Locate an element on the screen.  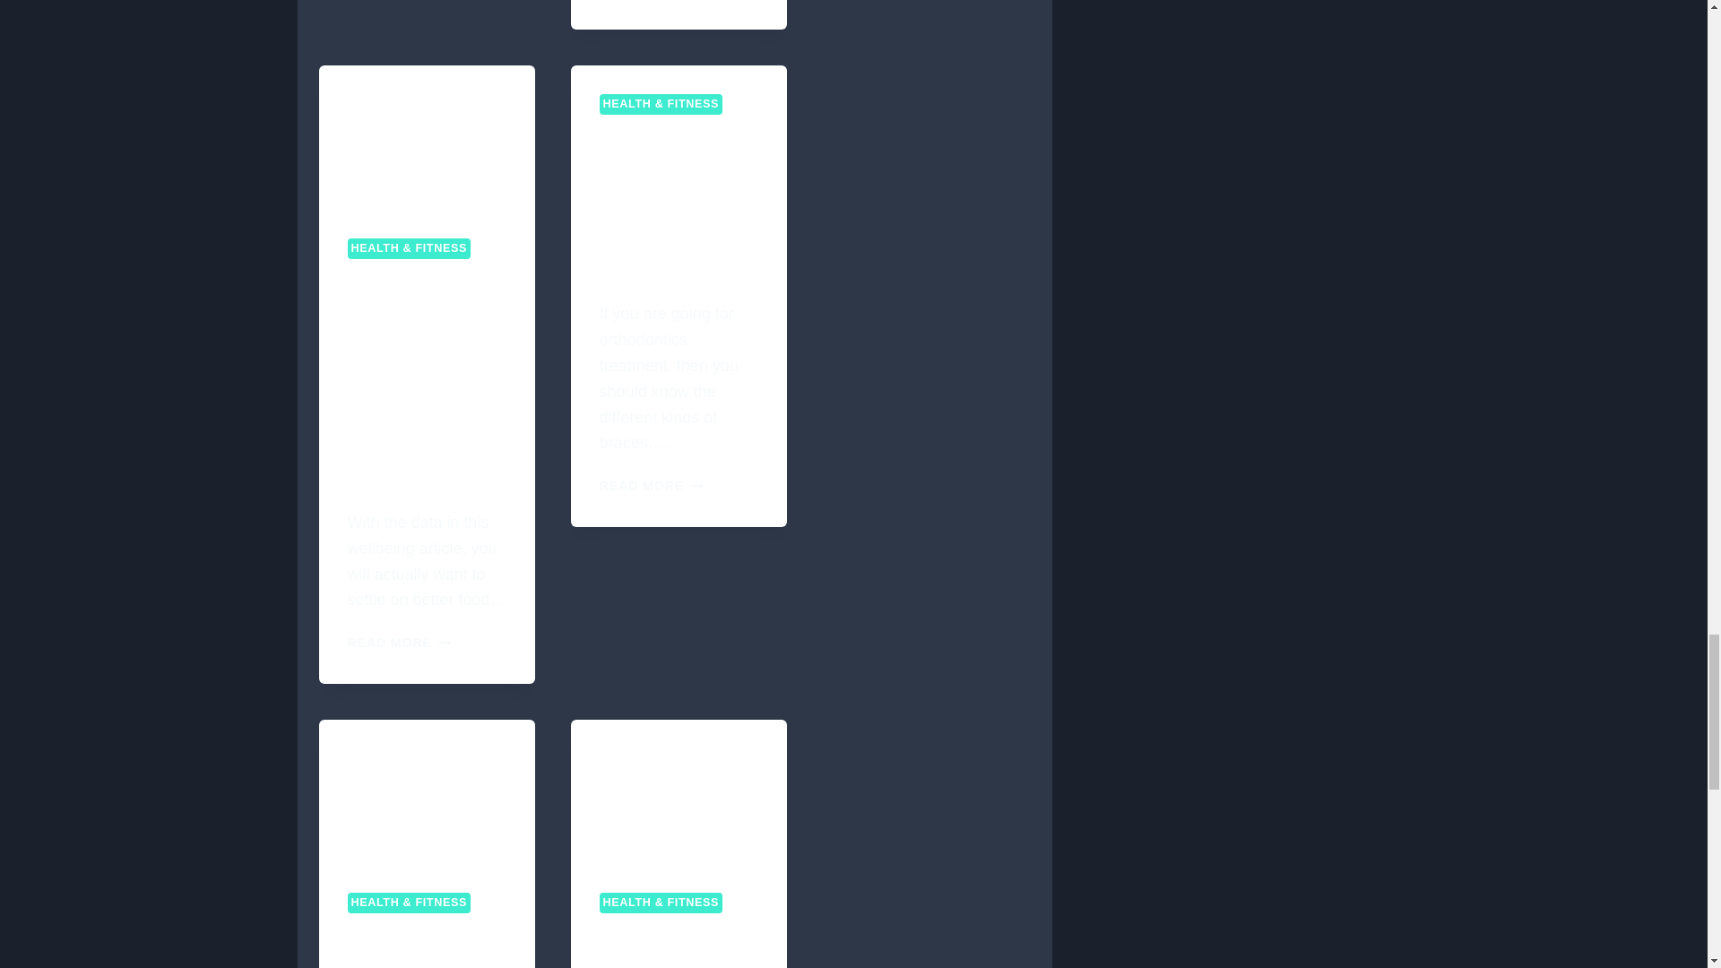
How To Make A Detox Water With Herbal Teas? is located at coordinates (427, 792).